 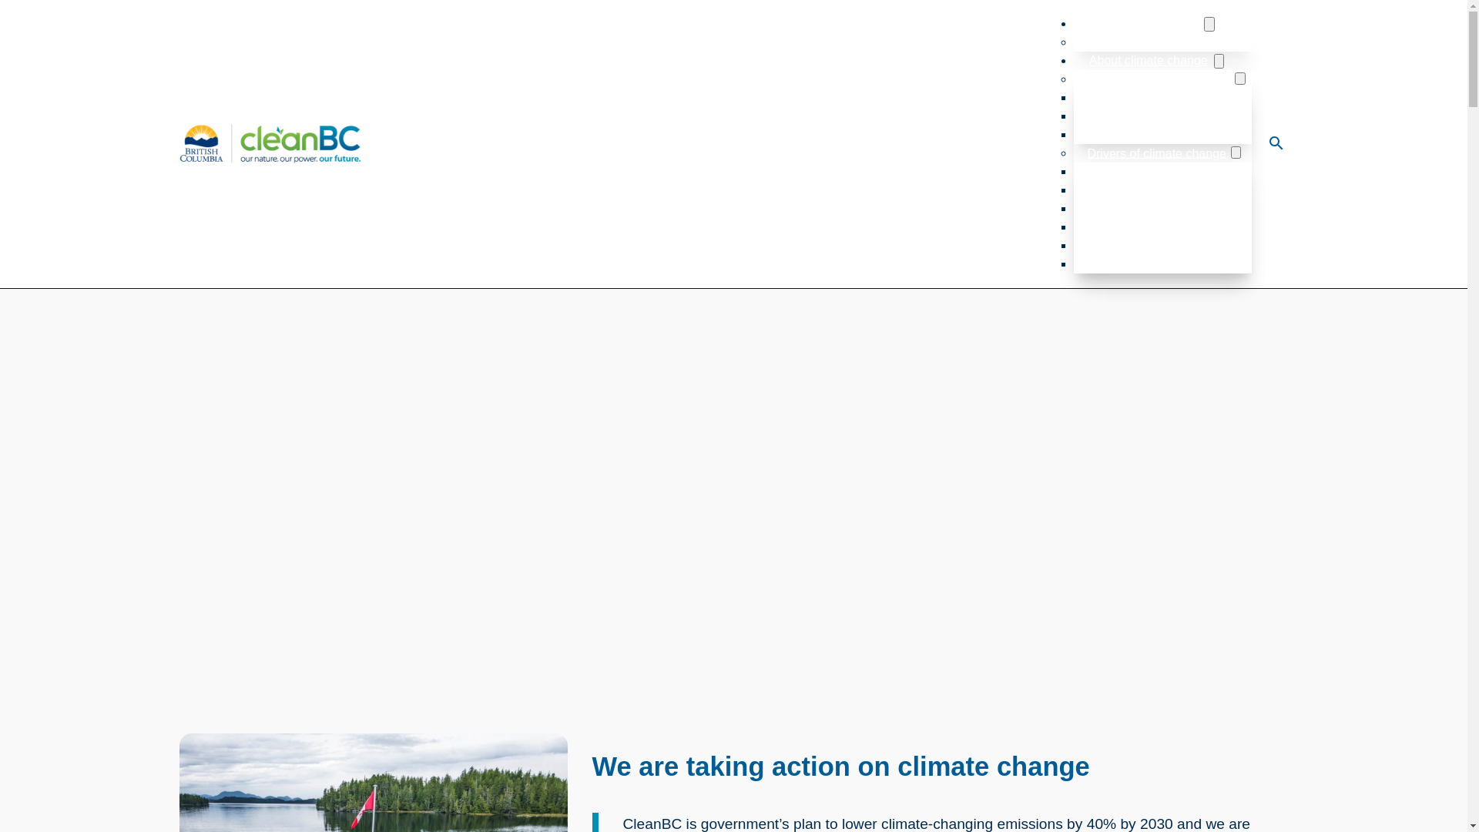 I want to click on Toggle search, so click(x=1276, y=142).